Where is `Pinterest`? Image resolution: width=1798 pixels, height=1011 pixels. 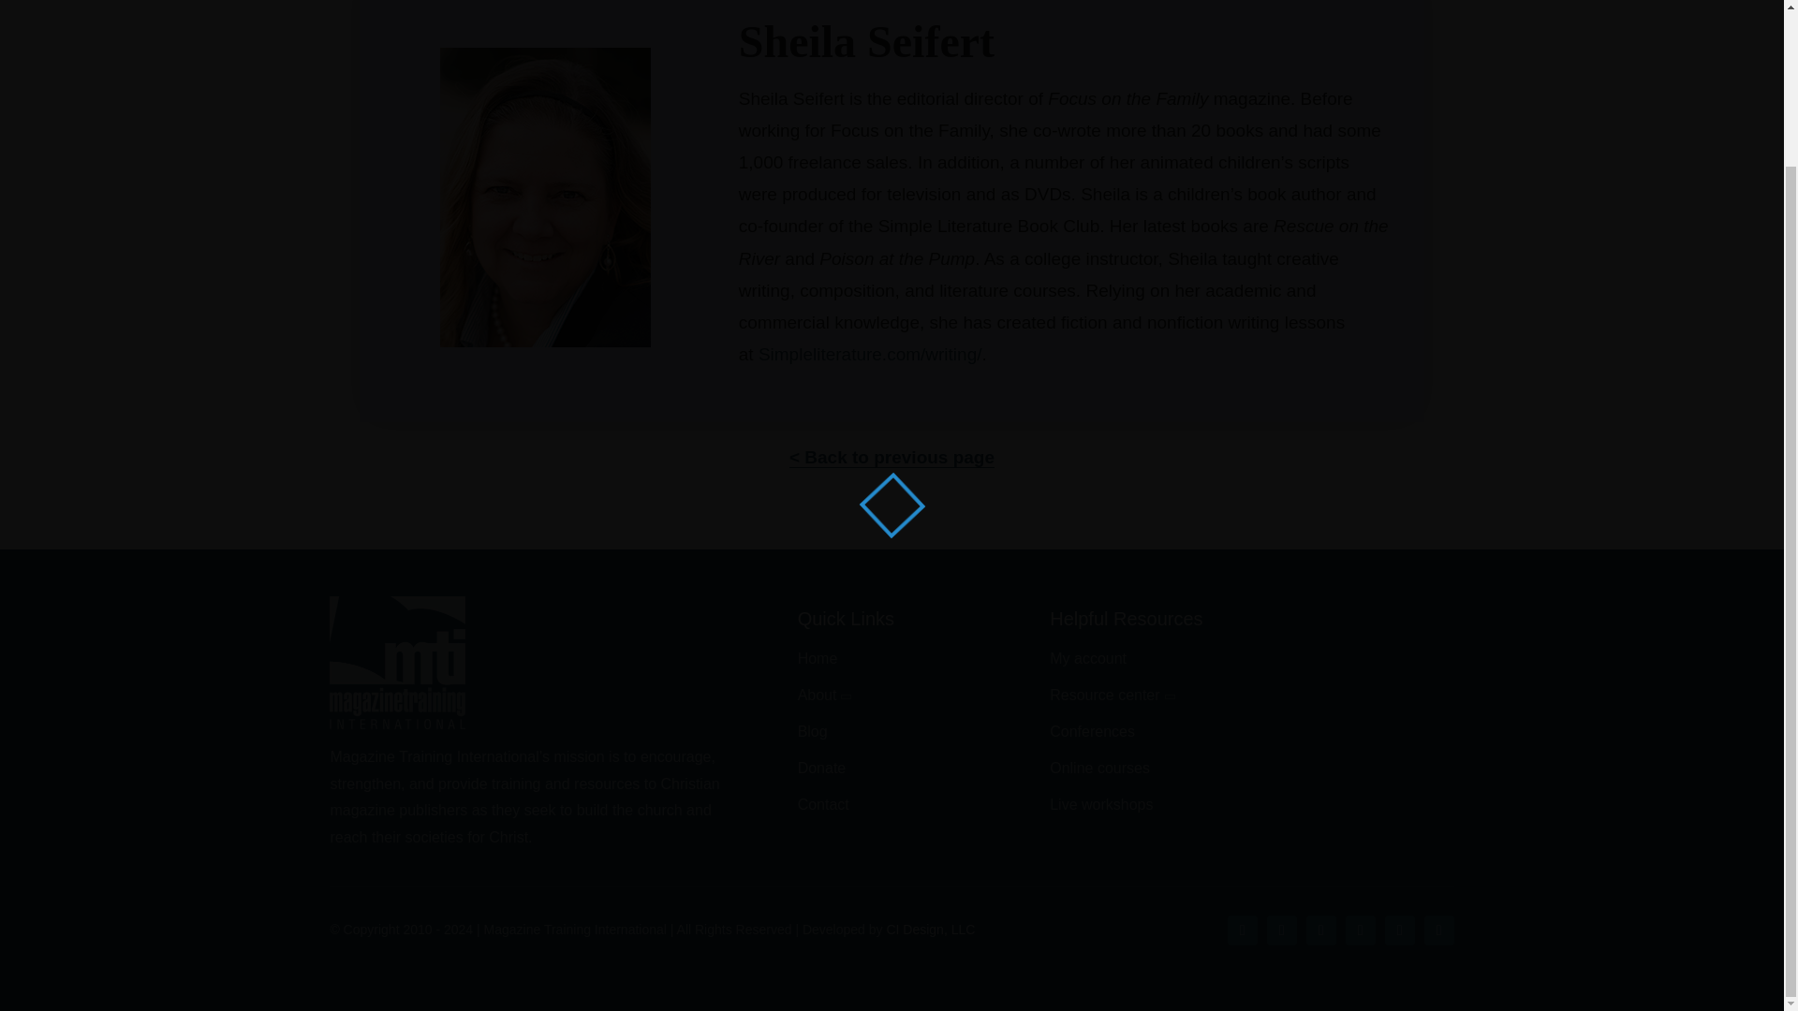 Pinterest is located at coordinates (1320, 930).